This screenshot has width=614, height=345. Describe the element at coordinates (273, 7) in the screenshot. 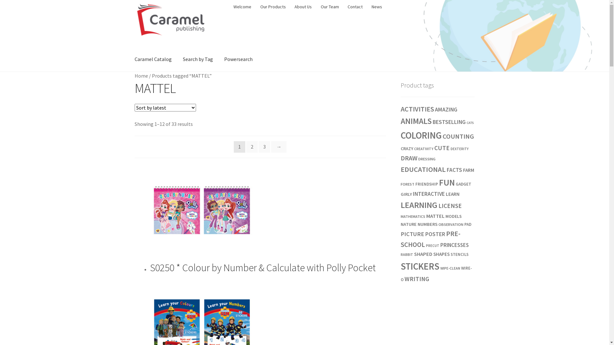

I see `Our Products` at that location.